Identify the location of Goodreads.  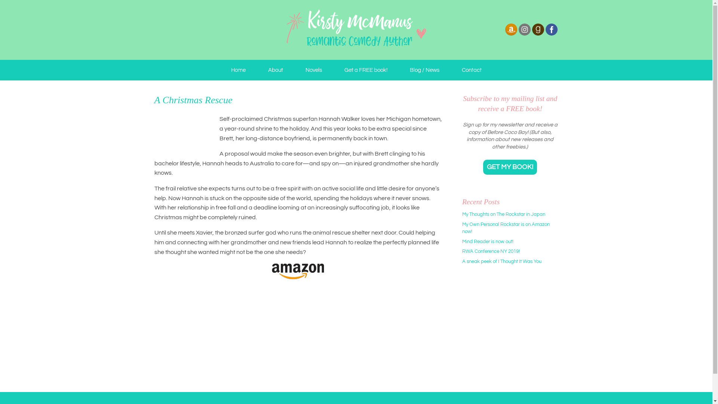
(538, 35).